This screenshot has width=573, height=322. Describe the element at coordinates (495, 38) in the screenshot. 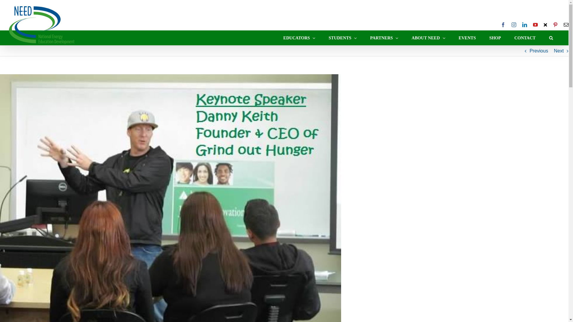

I see `Shop NEED Curriculum` at that location.